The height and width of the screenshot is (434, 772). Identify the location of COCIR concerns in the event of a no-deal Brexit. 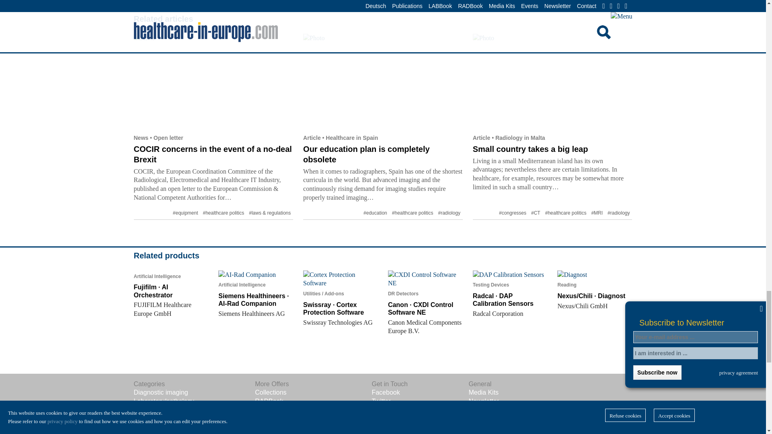
(213, 81).